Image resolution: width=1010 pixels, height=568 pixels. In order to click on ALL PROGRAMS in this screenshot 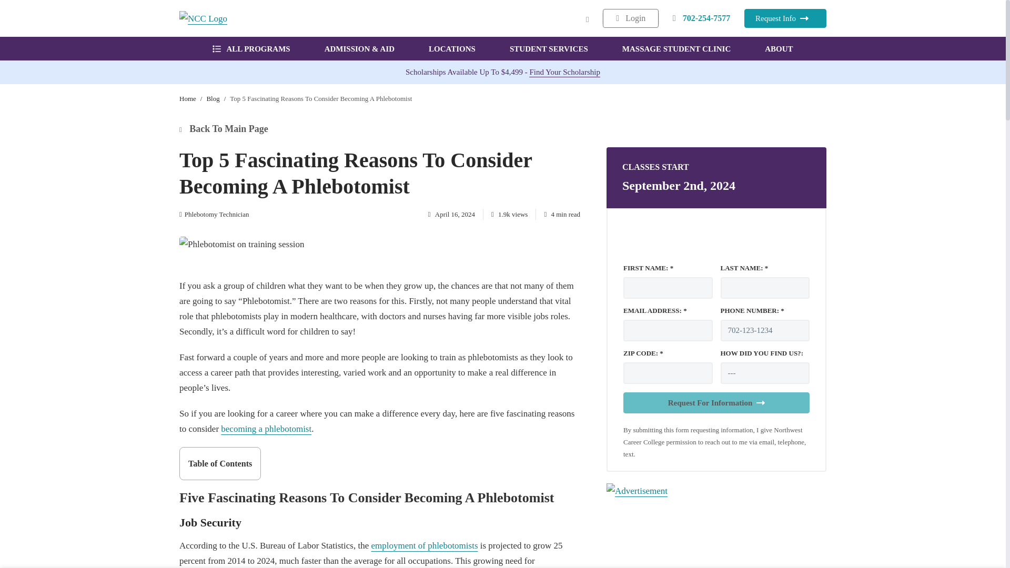, I will do `click(251, 48)`.